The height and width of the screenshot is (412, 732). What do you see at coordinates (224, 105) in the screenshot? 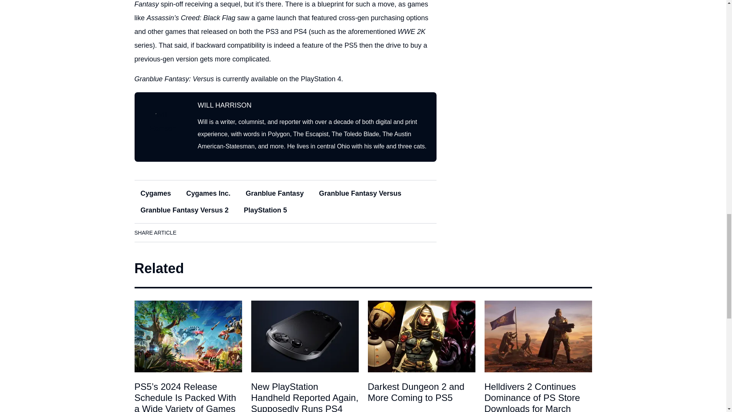
I see `WILL HARRISON` at bounding box center [224, 105].